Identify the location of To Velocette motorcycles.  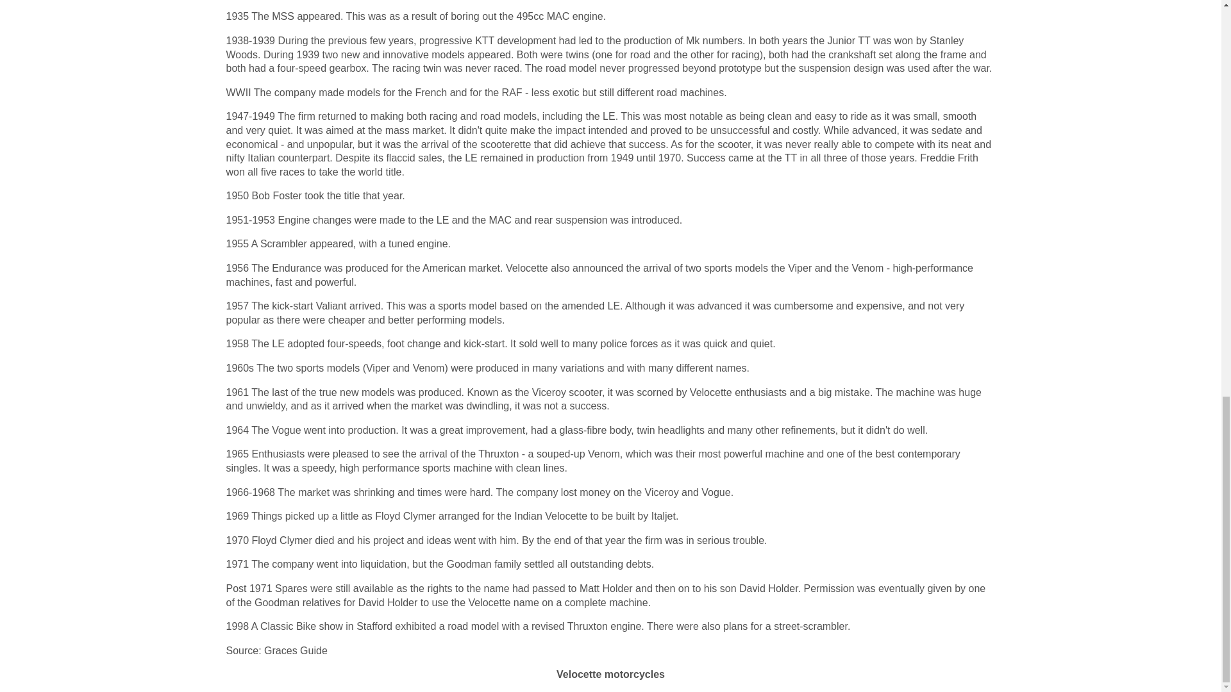
(610, 674).